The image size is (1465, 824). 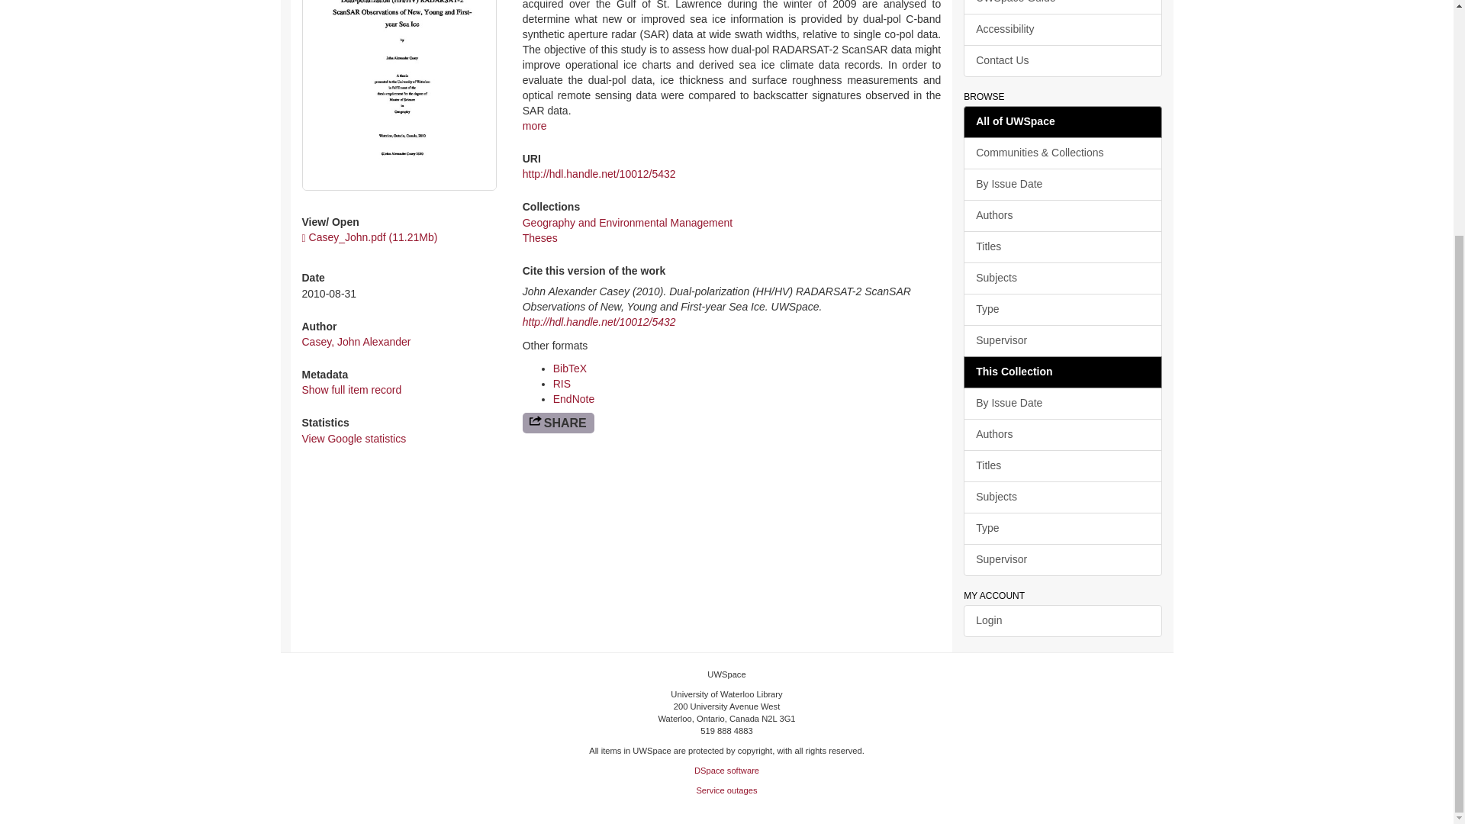 What do you see at coordinates (570, 369) in the screenshot?
I see `BibTeX` at bounding box center [570, 369].